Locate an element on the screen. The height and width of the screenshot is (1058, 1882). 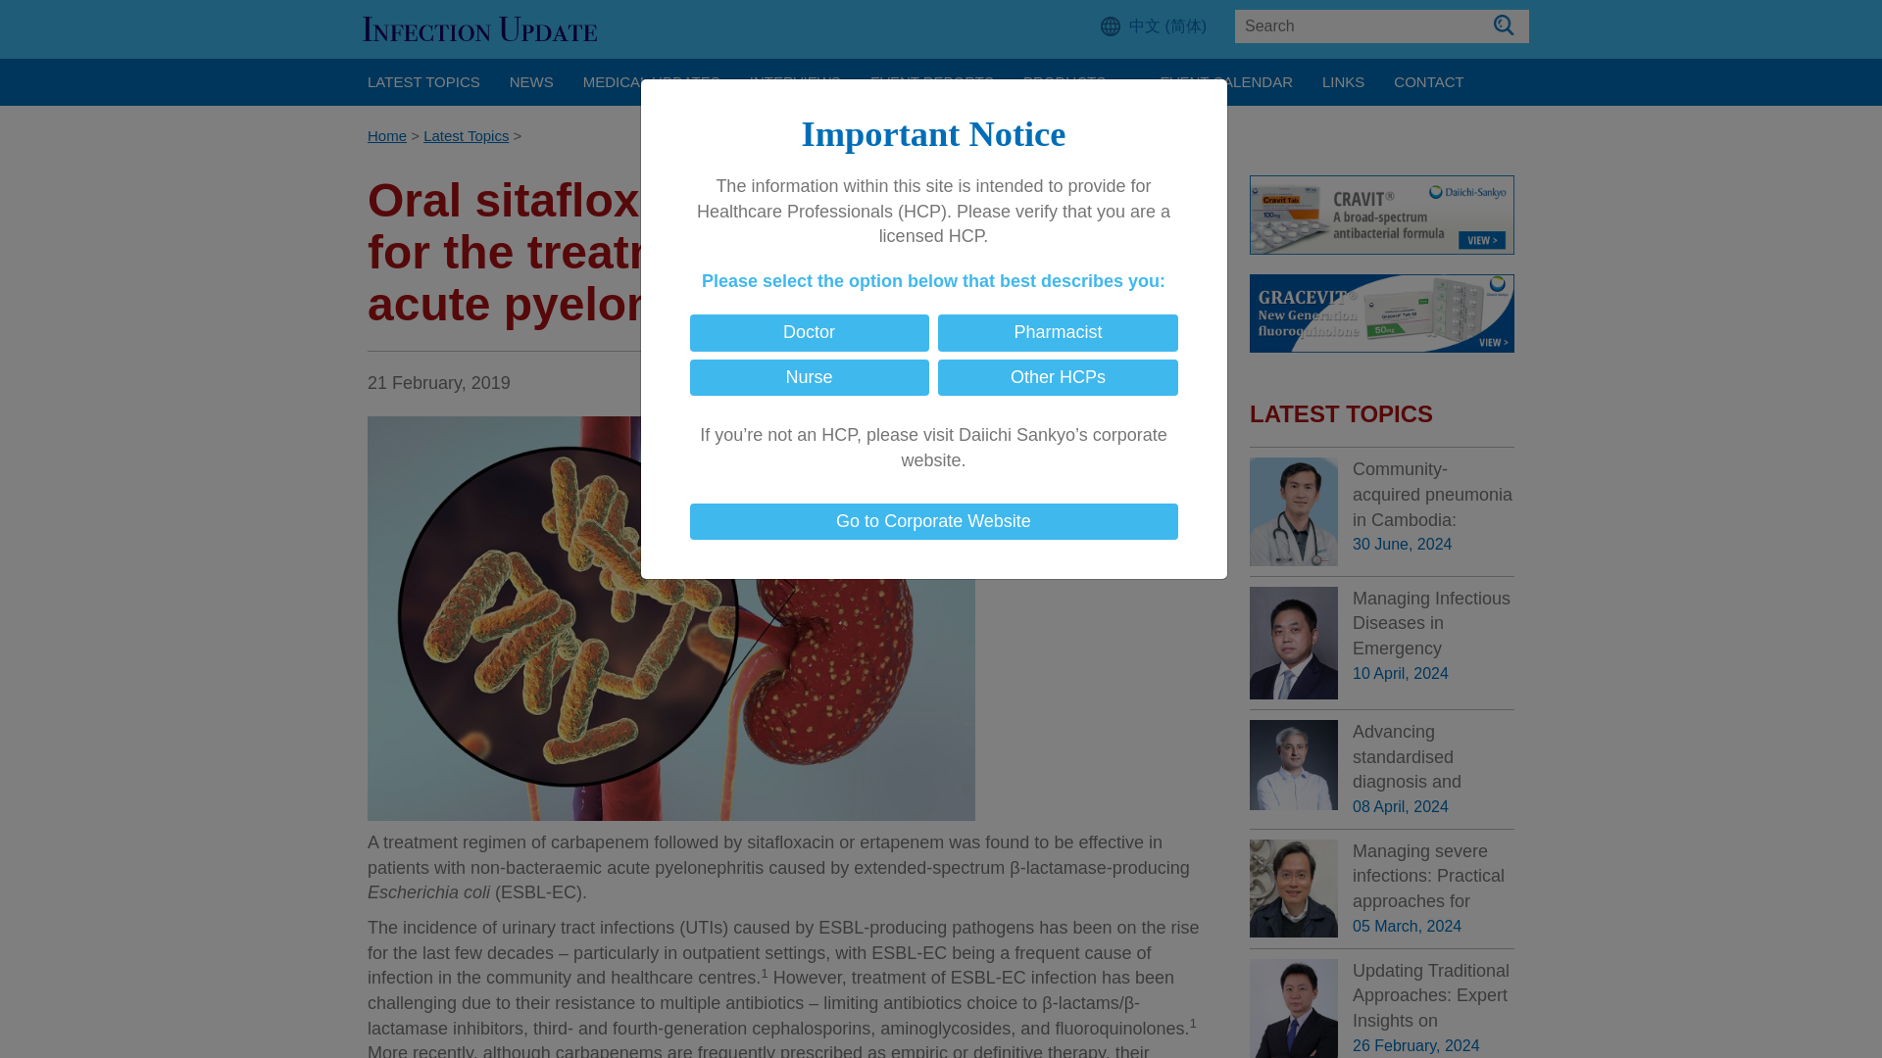
MEDICAL UPDATES is located at coordinates (651, 82).